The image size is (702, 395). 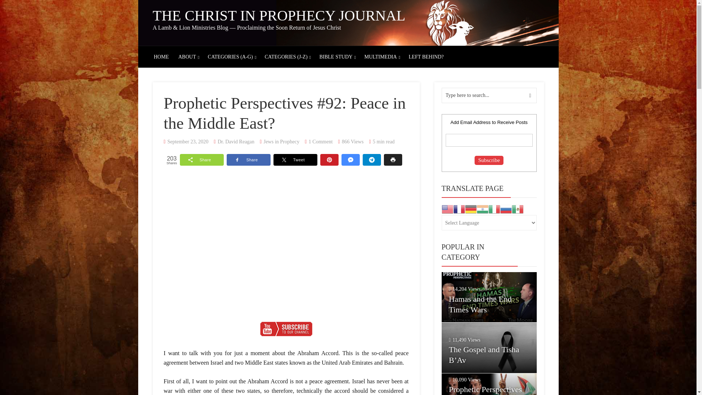 What do you see at coordinates (483, 208) in the screenshot?
I see `Hindi` at bounding box center [483, 208].